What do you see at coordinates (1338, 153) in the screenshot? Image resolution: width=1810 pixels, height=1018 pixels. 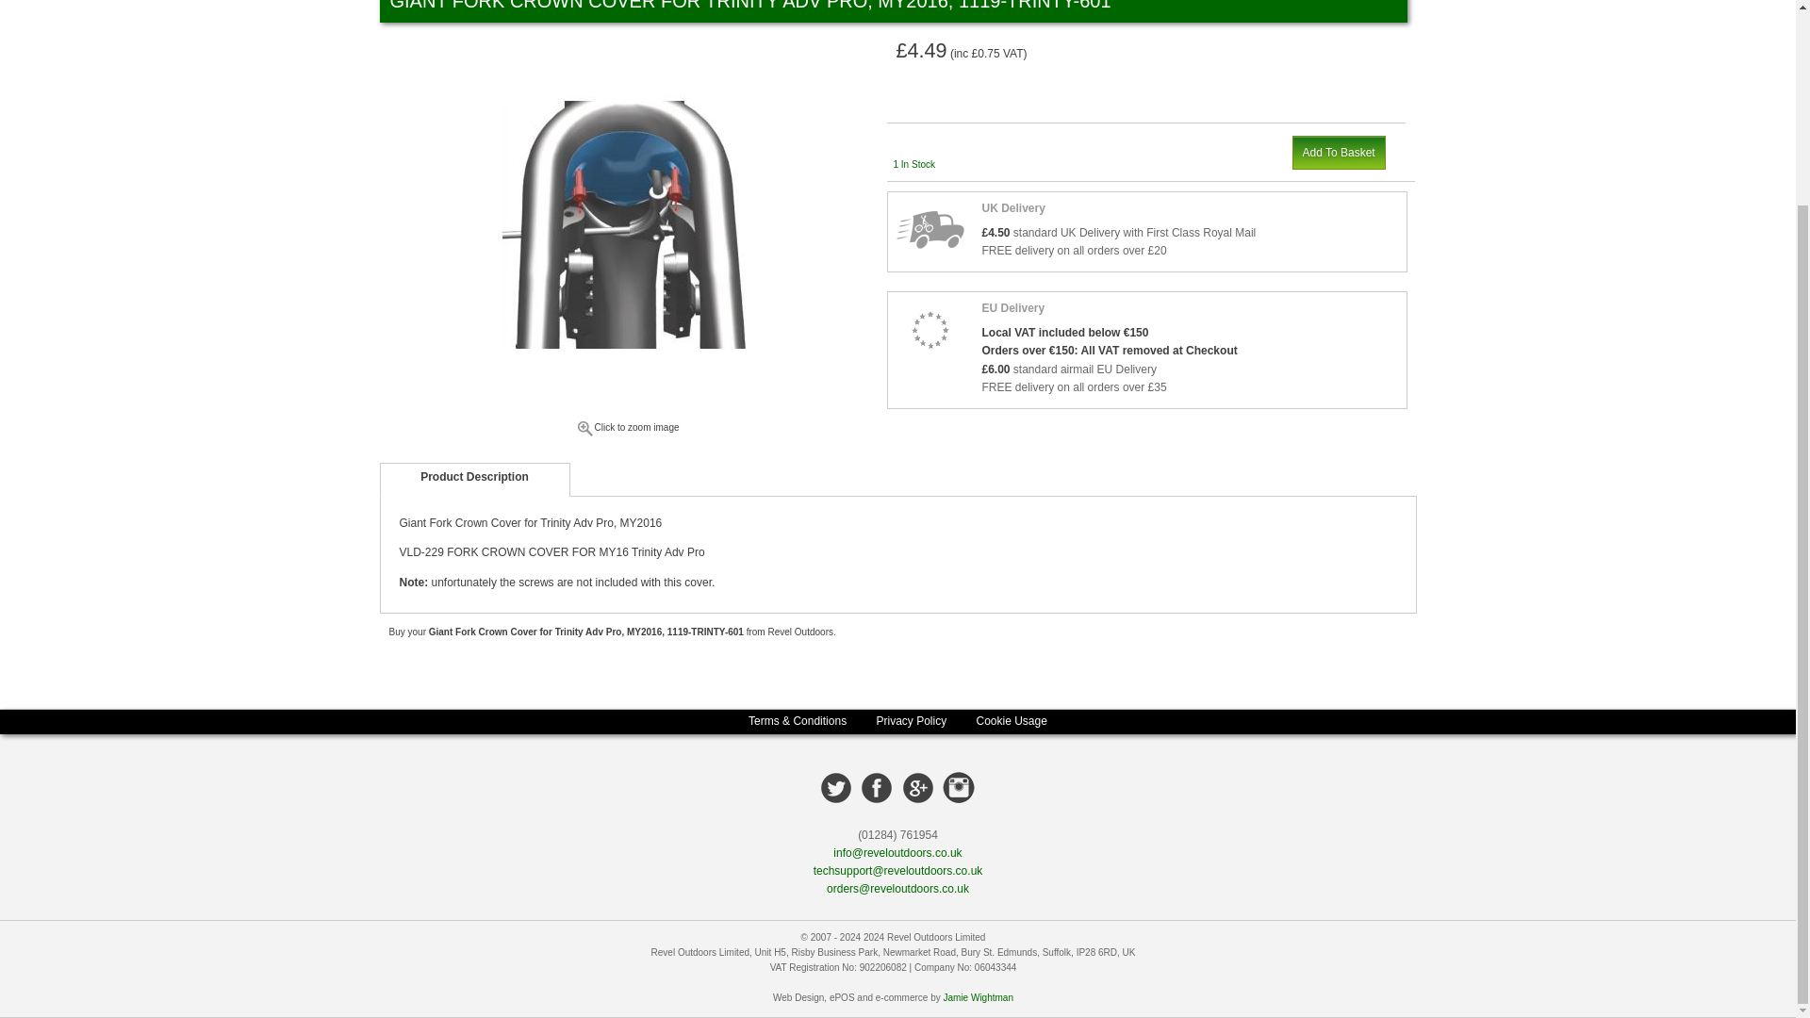 I see `Add To Basket` at bounding box center [1338, 153].